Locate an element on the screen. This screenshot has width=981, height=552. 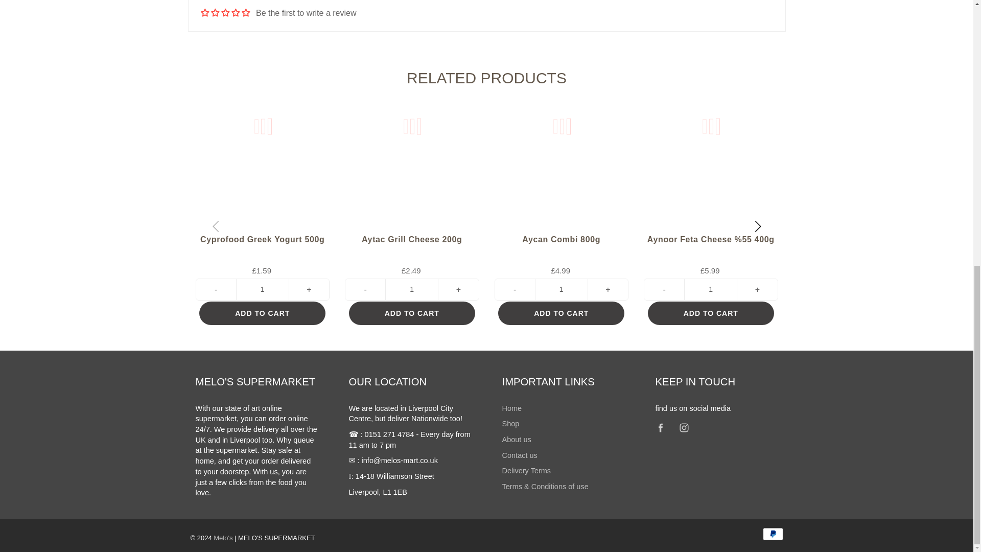
1 is located at coordinates (710, 289).